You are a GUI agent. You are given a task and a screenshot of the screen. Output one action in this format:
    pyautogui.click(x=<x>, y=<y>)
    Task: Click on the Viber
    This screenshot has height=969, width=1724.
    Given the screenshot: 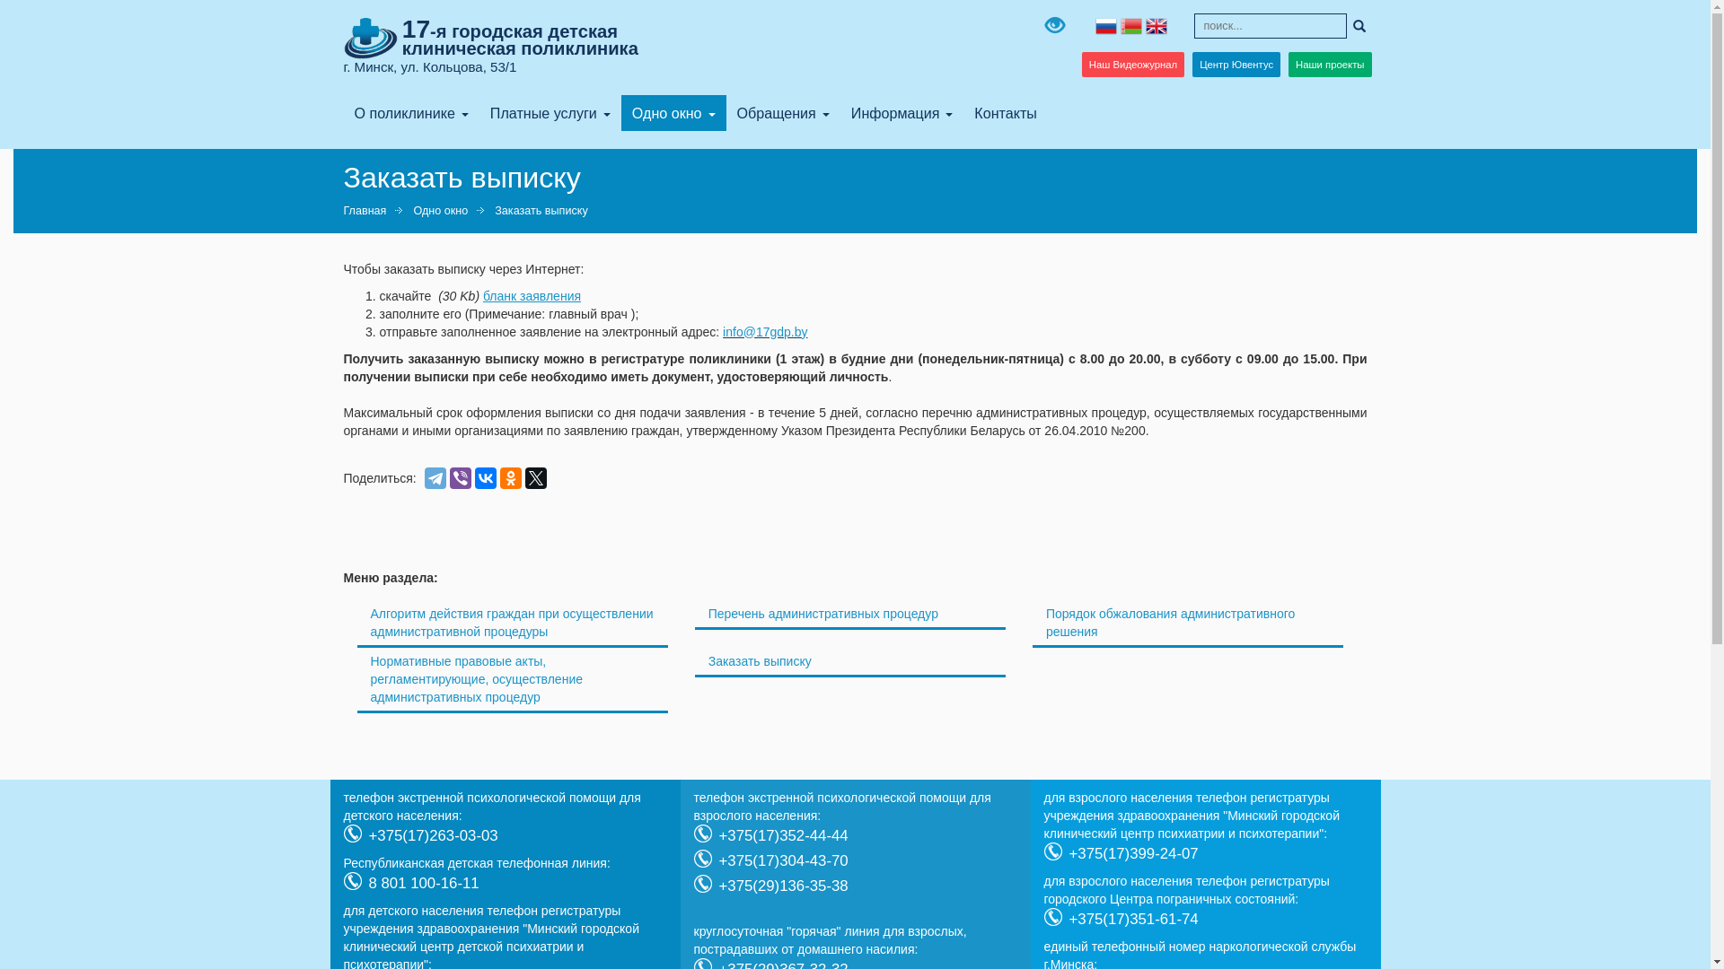 What is the action you would take?
    pyautogui.click(x=461, y=478)
    